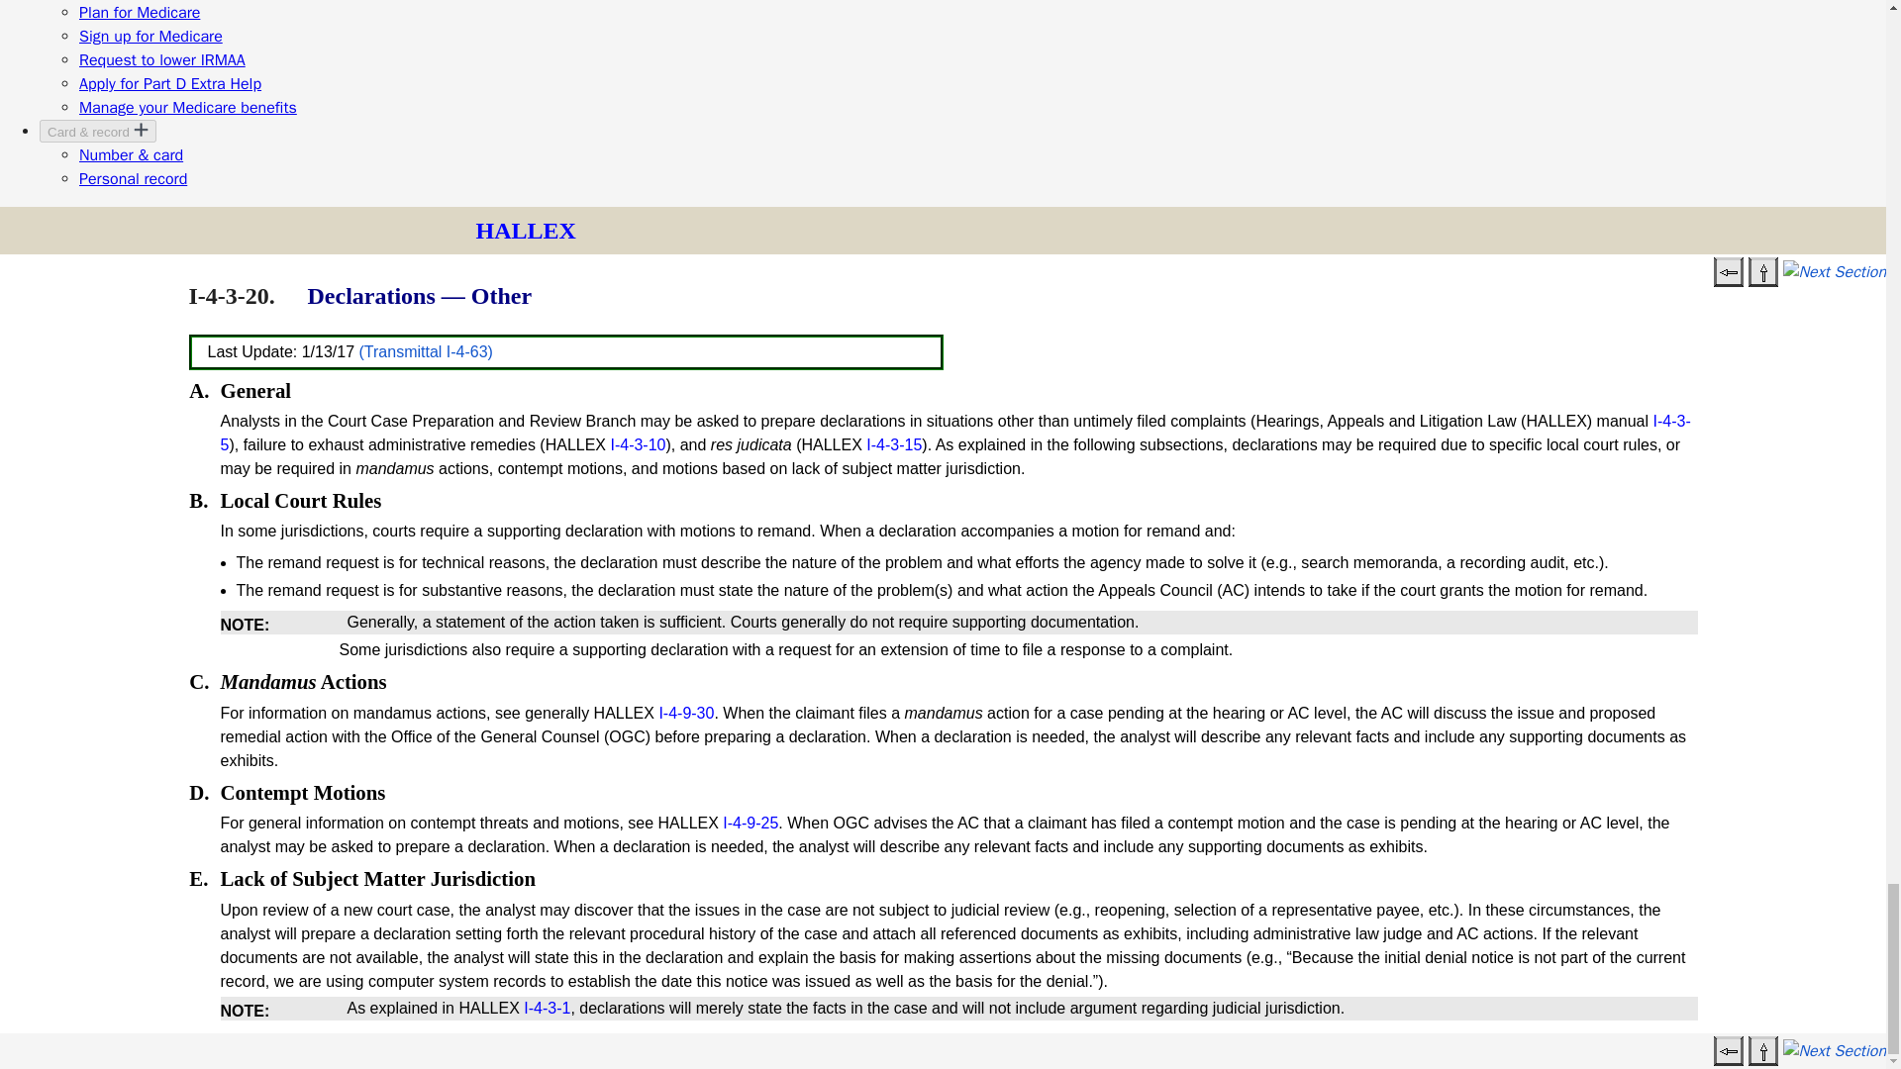  Describe the element at coordinates (1729, 1050) in the screenshot. I see `Previous Section` at that location.